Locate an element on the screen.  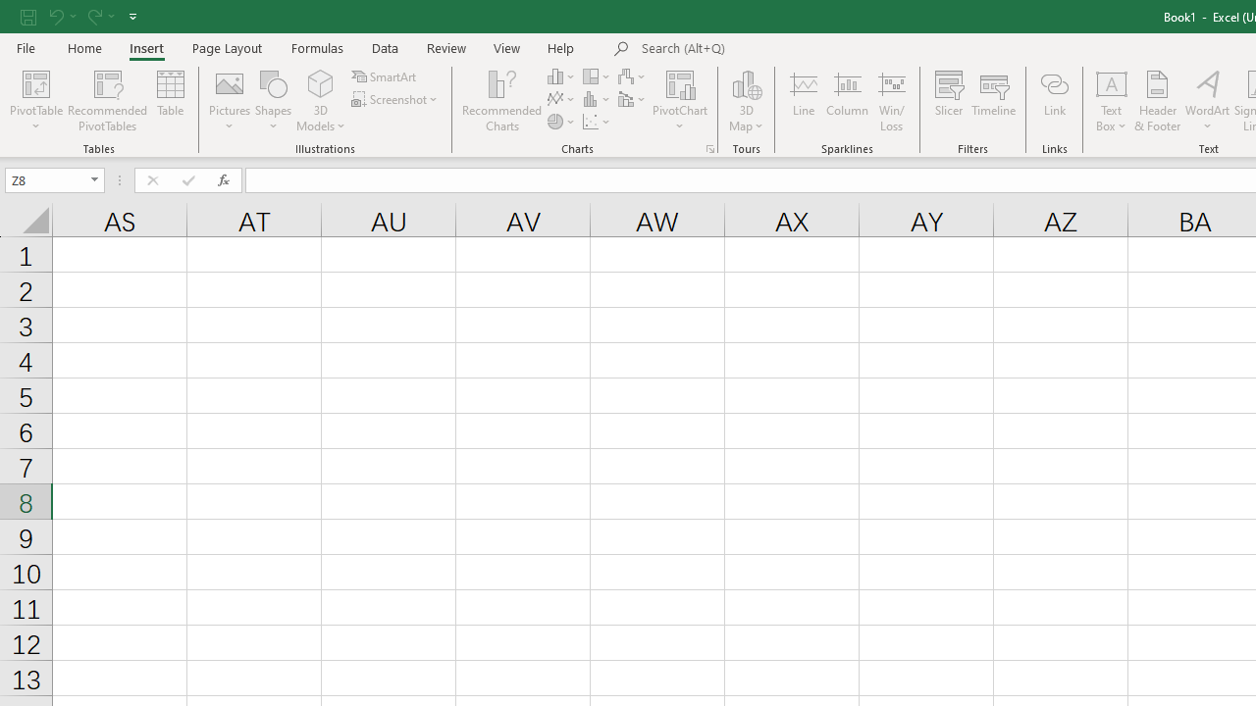
Save is located at coordinates (28, 16).